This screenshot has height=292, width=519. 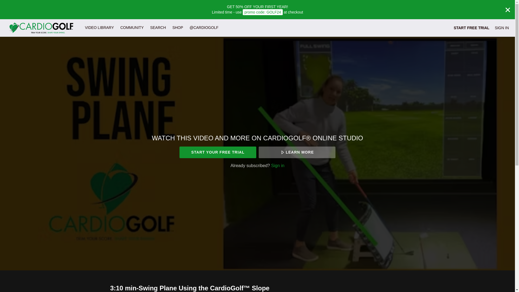 What do you see at coordinates (297, 152) in the screenshot?
I see `LEARN MORE` at bounding box center [297, 152].